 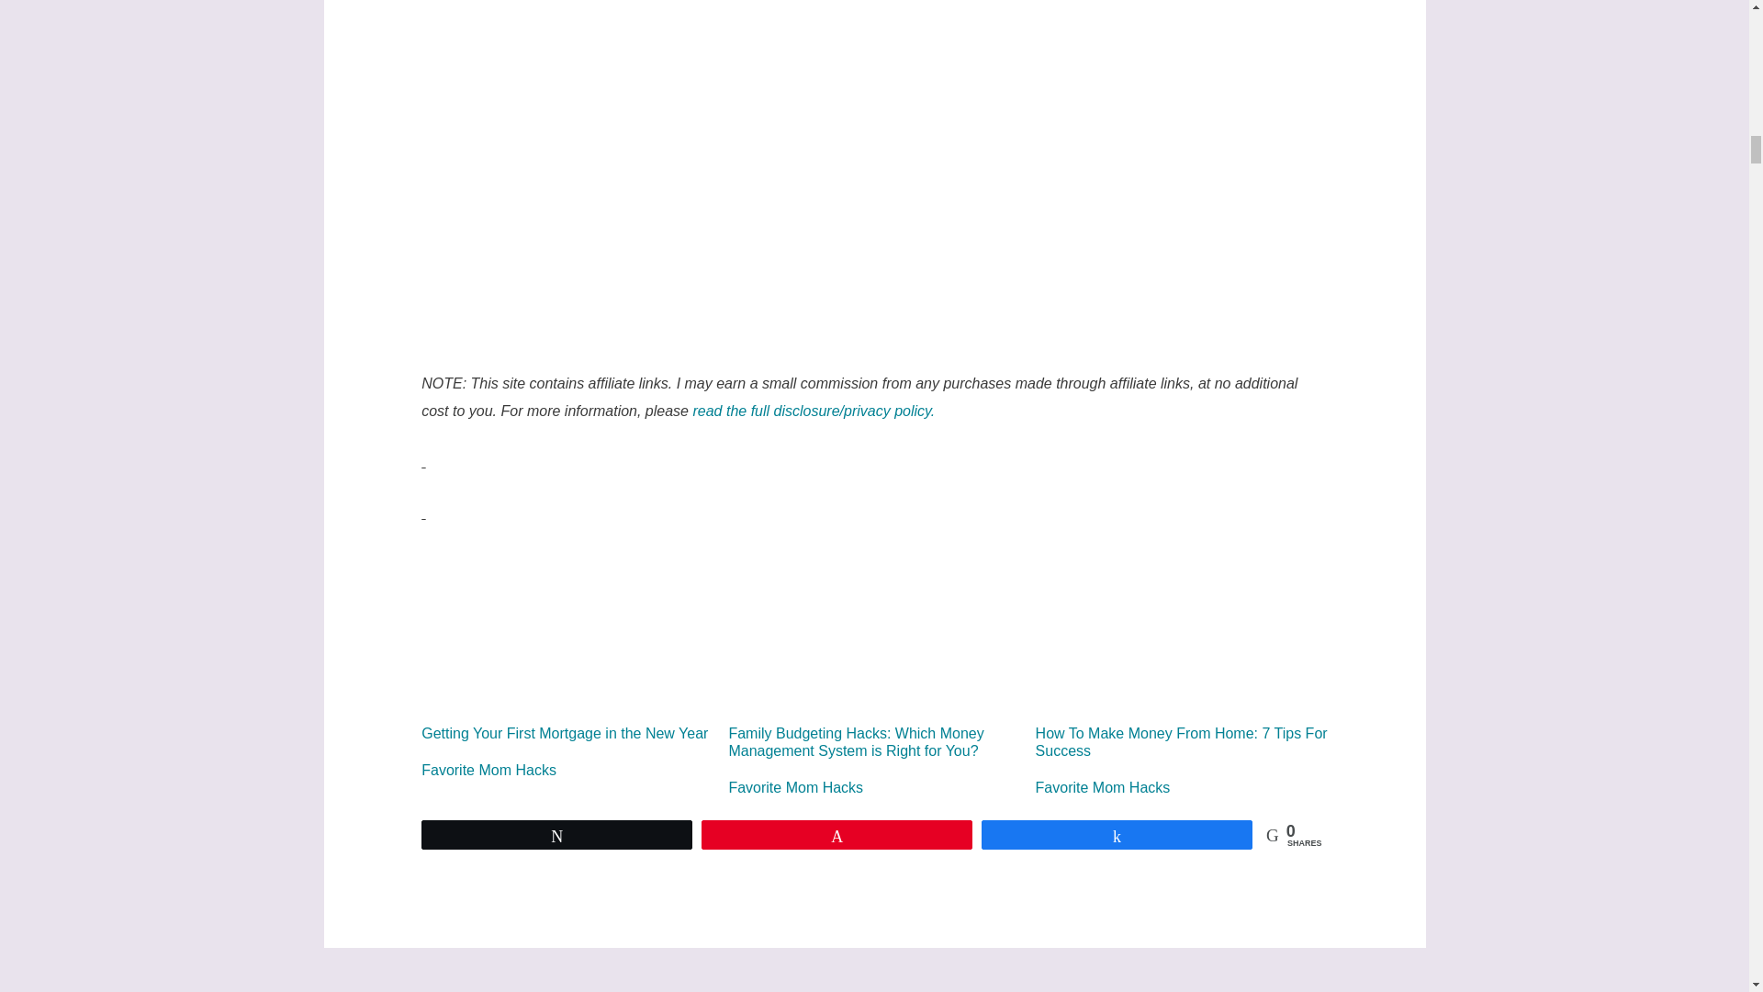 What do you see at coordinates (488, 770) in the screenshot?
I see `Favorite Mom Hacks` at bounding box center [488, 770].